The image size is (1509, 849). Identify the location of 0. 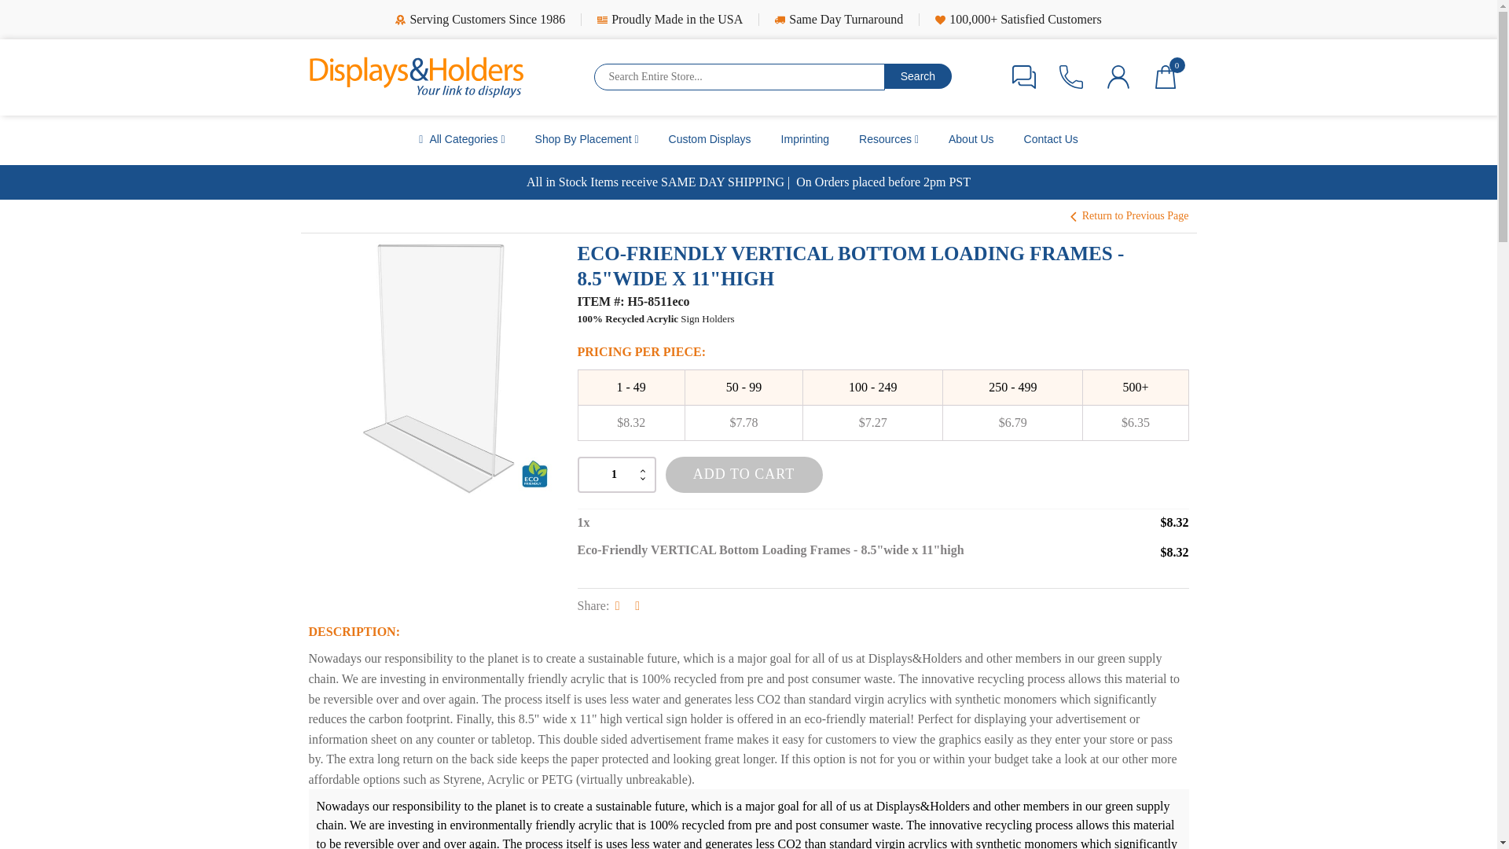
(1165, 76).